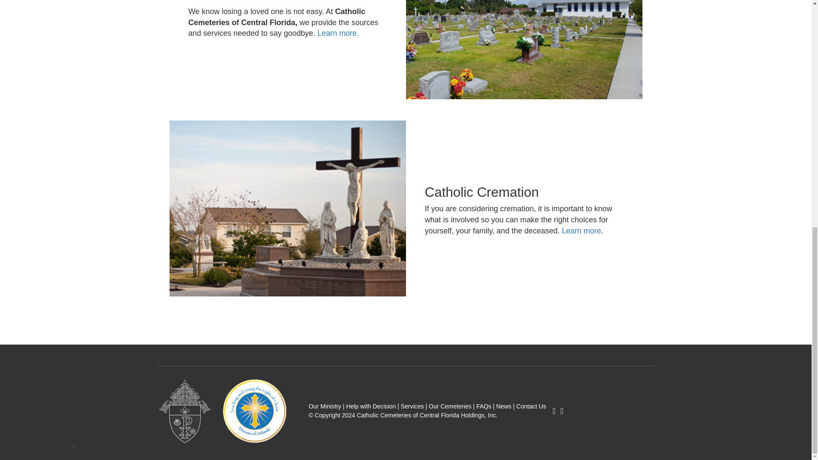 This screenshot has width=818, height=460. I want to click on Help with Decision, so click(371, 408).